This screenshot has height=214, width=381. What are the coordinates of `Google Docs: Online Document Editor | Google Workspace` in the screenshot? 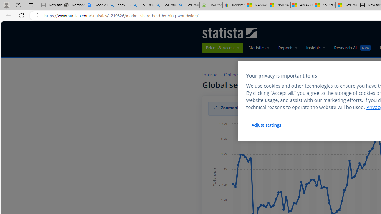 It's located at (96, 5).